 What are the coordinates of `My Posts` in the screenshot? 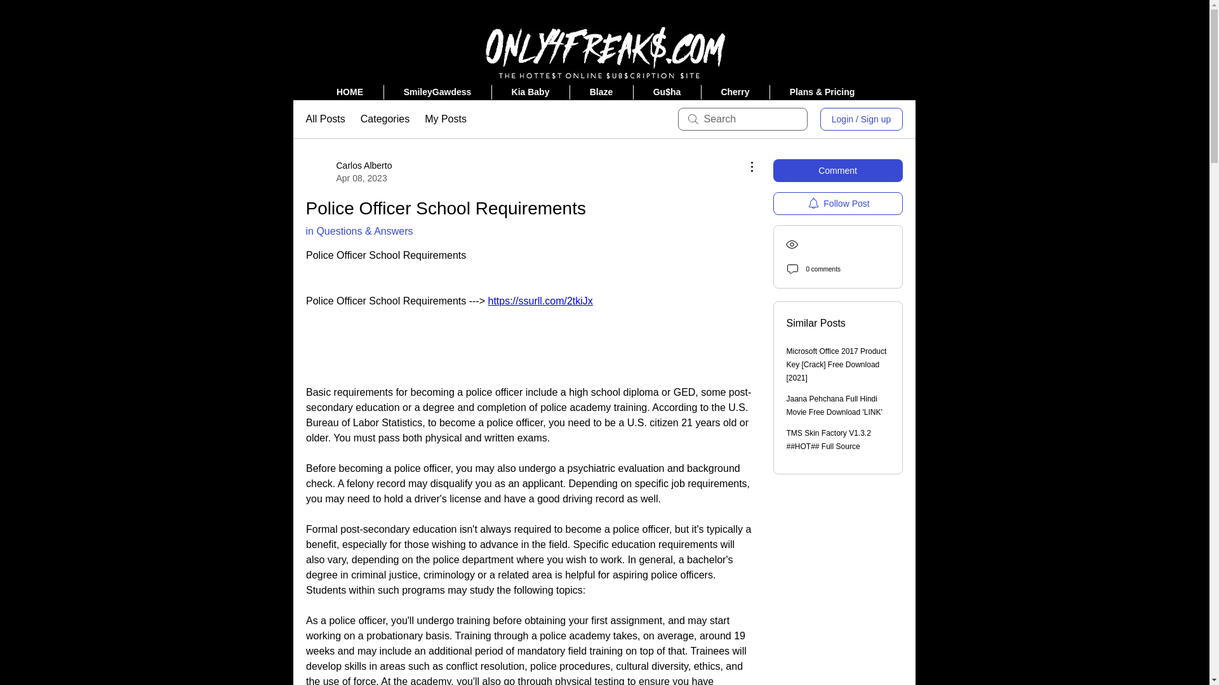 It's located at (446, 119).